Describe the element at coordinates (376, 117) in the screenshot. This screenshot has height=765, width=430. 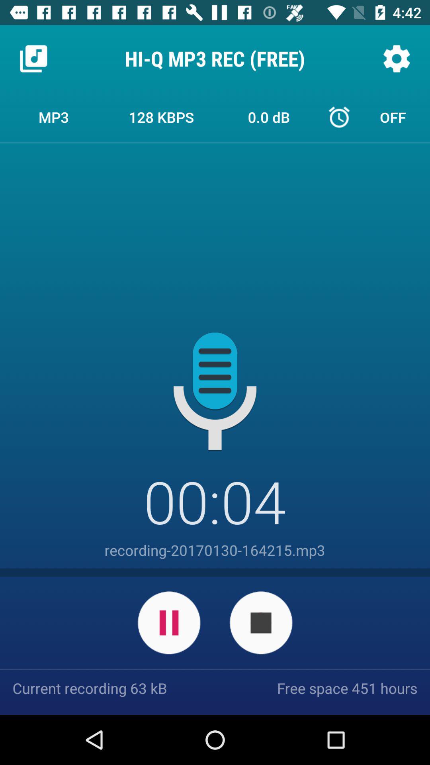
I see `choose the item to the right of the 0.0 db` at that location.